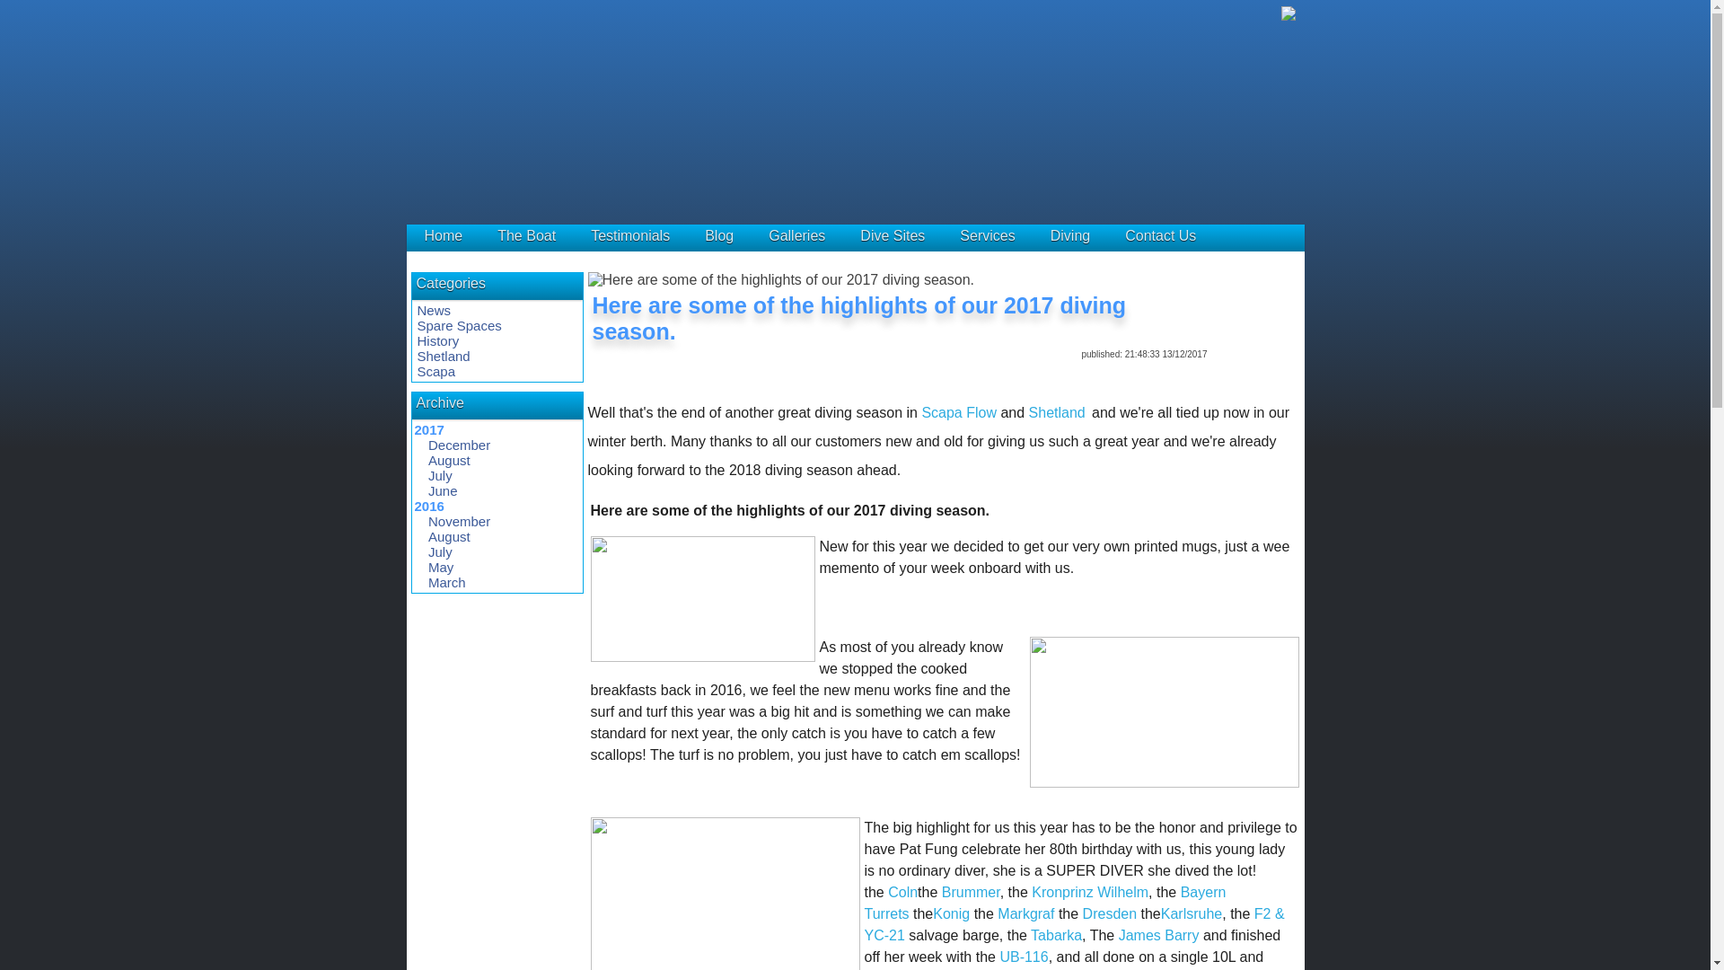 The width and height of the screenshot is (1724, 970). What do you see at coordinates (958, 412) in the screenshot?
I see `Scapa Flow` at bounding box center [958, 412].